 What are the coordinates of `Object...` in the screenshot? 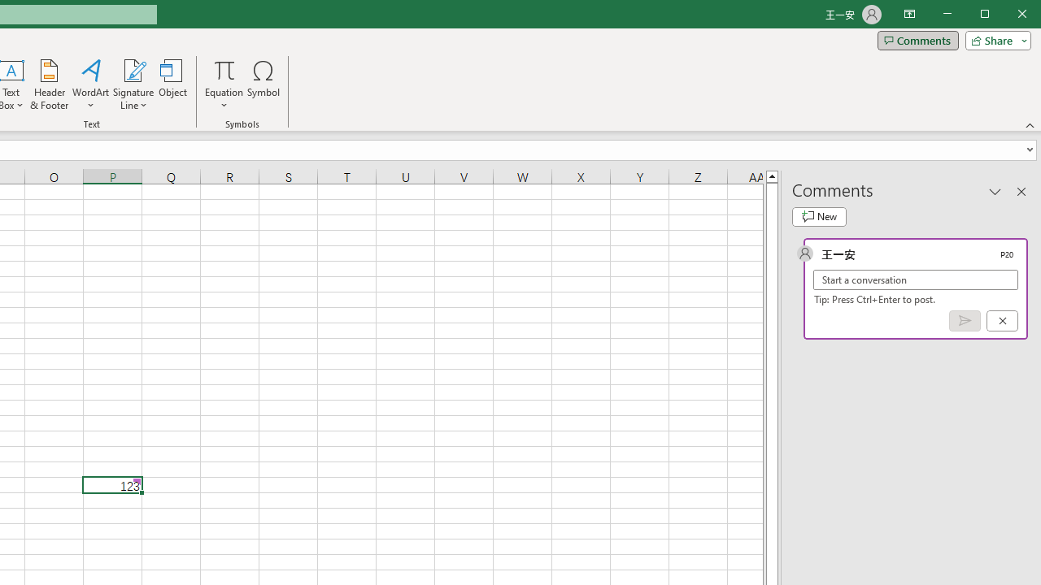 It's located at (173, 84).